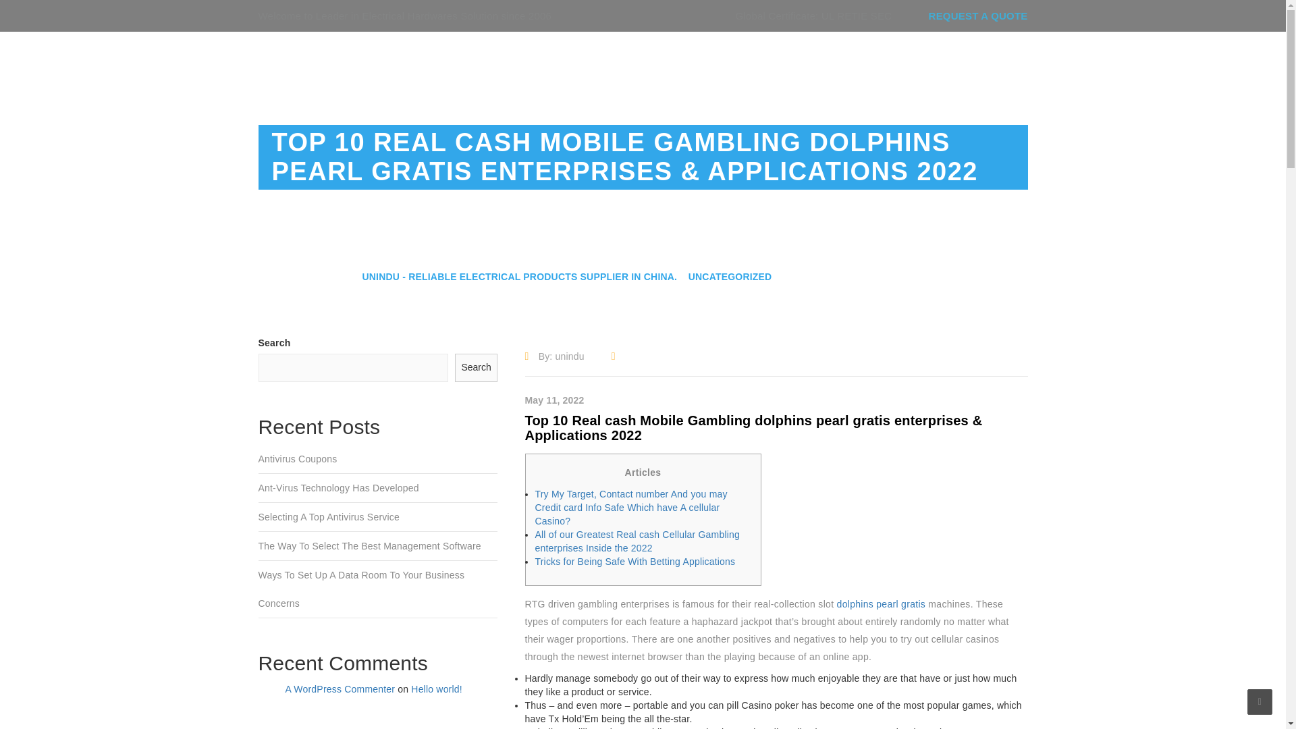 This screenshot has height=729, width=1296. What do you see at coordinates (730, 277) in the screenshot?
I see `Go to the Uncategorized category archives.` at bounding box center [730, 277].